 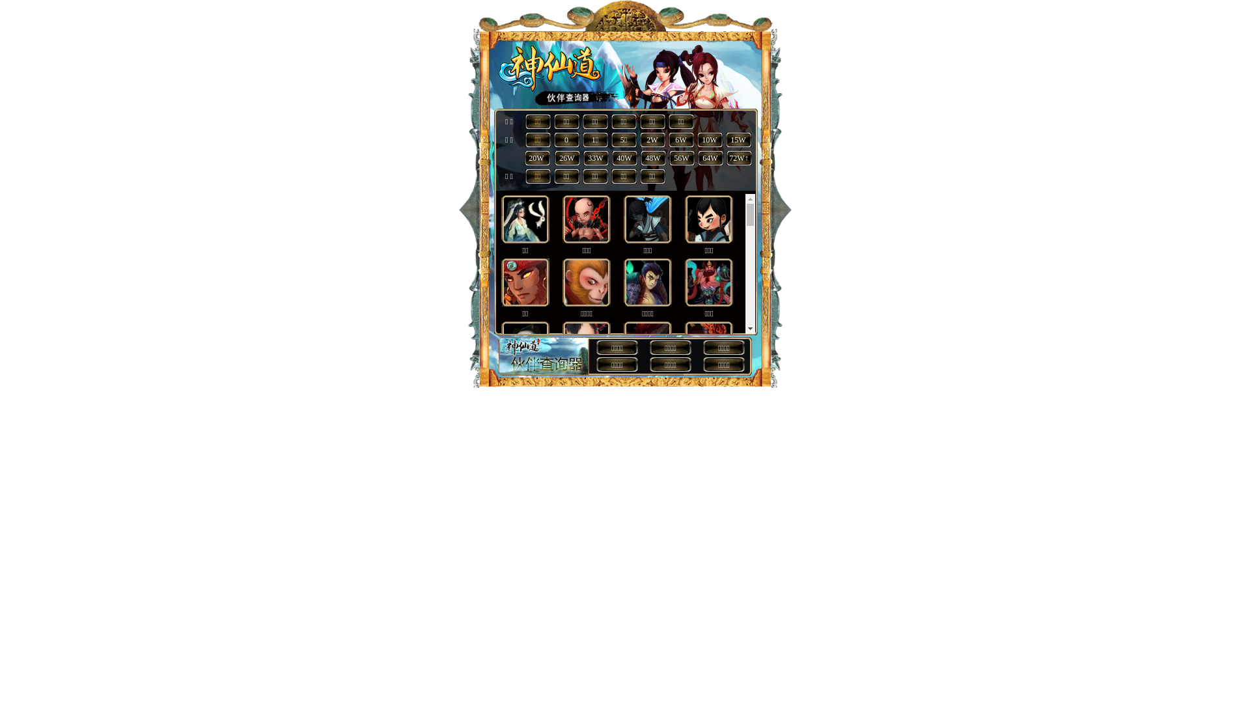 What do you see at coordinates (710, 140) in the screenshot?
I see `10W` at bounding box center [710, 140].